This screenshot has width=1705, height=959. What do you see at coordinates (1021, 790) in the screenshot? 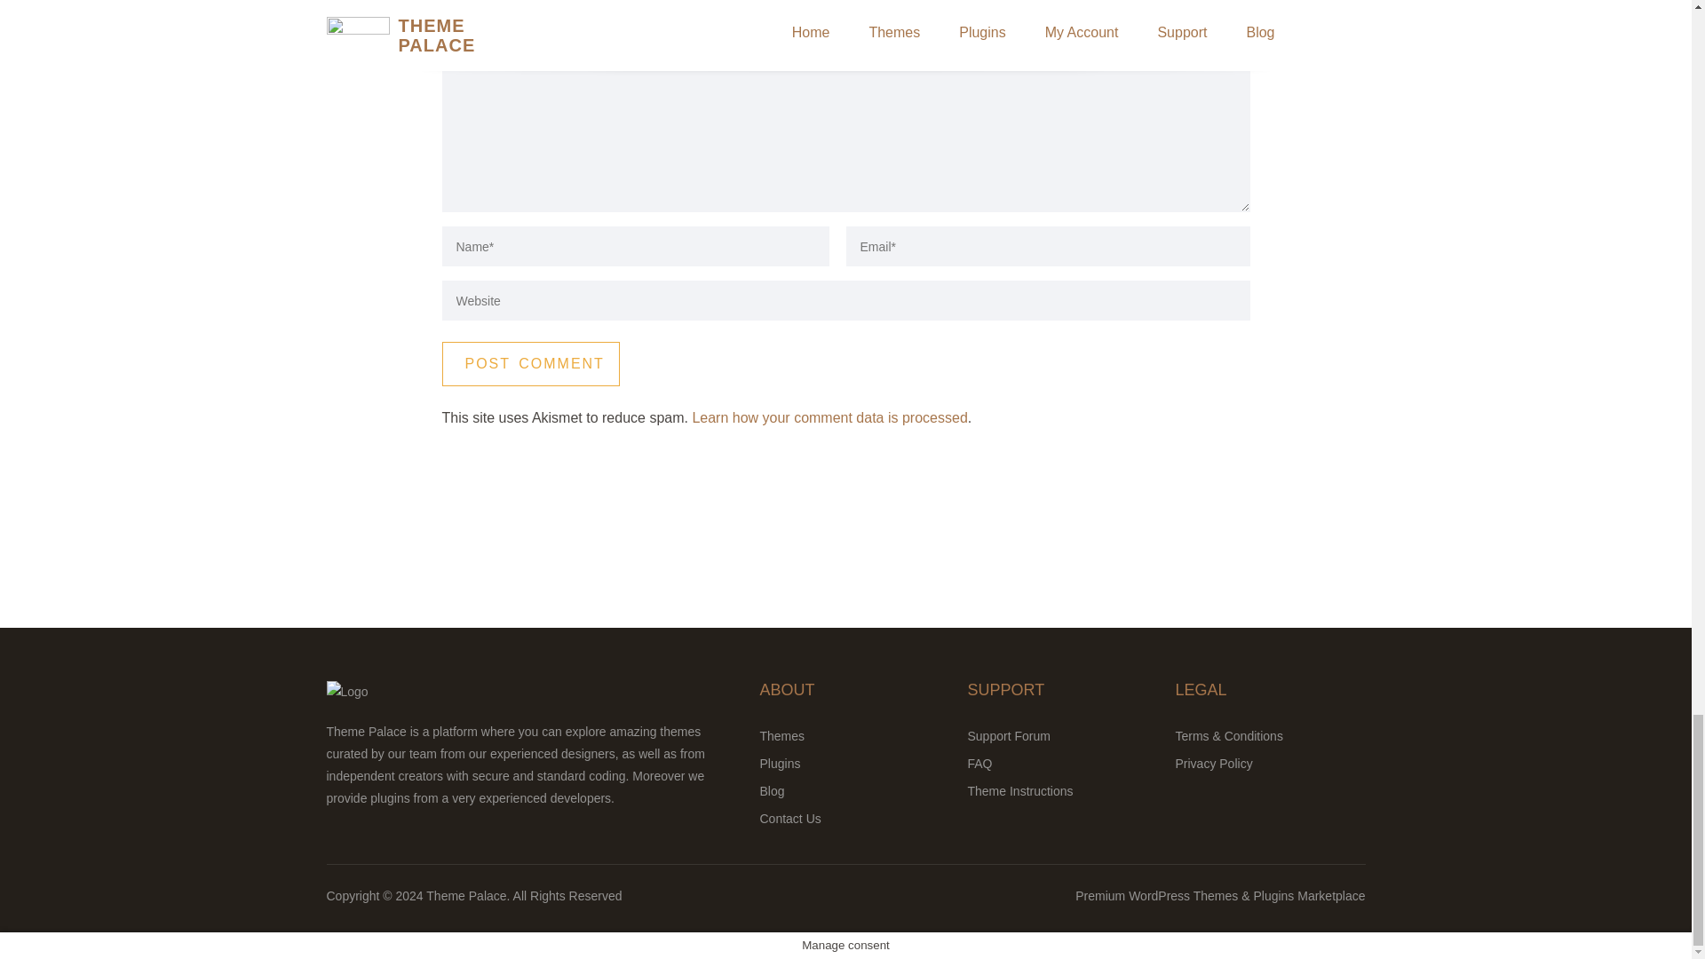
I see `Theme Instructions` at bounding box center [1021, 790].